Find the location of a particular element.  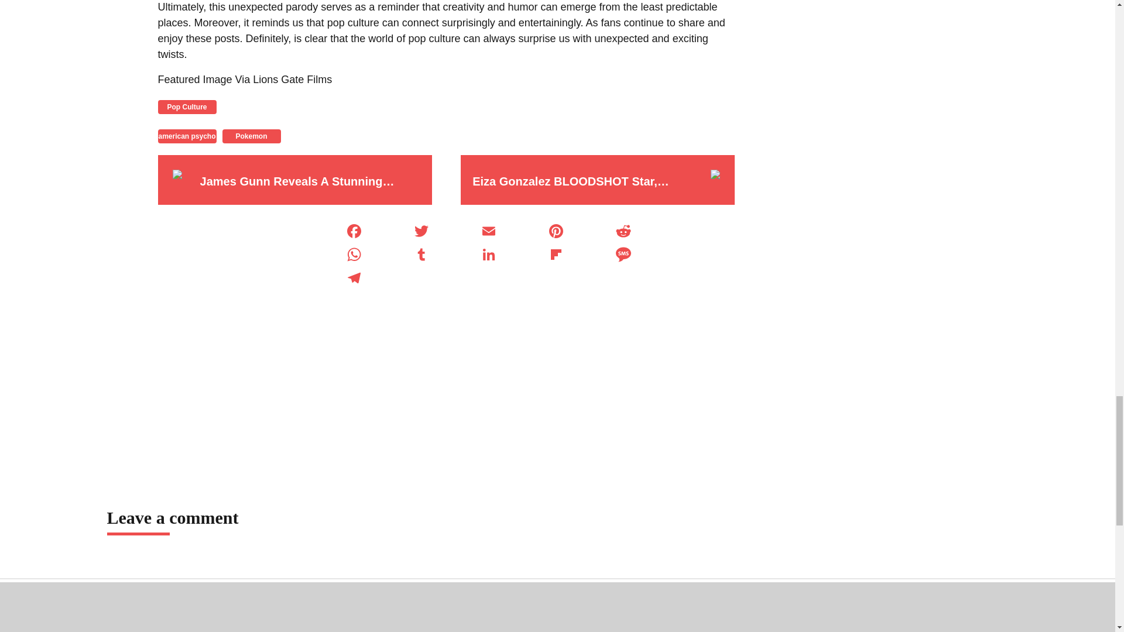

Email is located at coordinates (506, 233).